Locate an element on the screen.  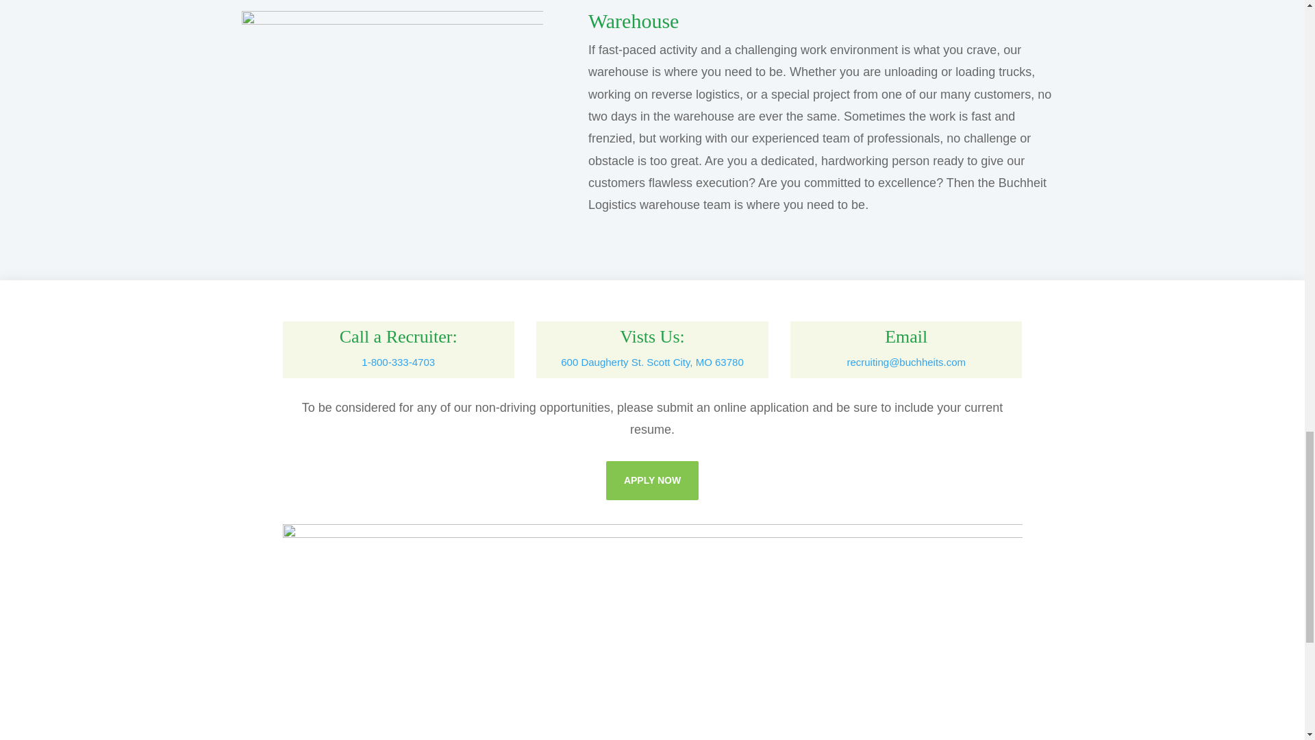
1-800-333-4703 is located at coordinates (399, 362).